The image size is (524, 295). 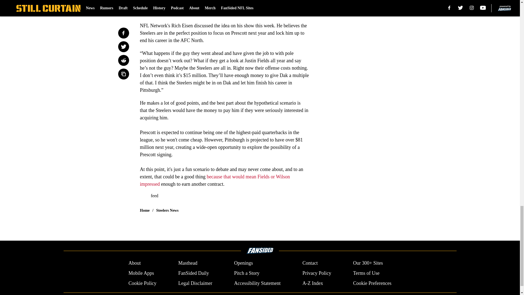 What do you see at coordinates (142, 283) in the screenshot?
I see `Cookie Policy` at bounding box center [142, 283].